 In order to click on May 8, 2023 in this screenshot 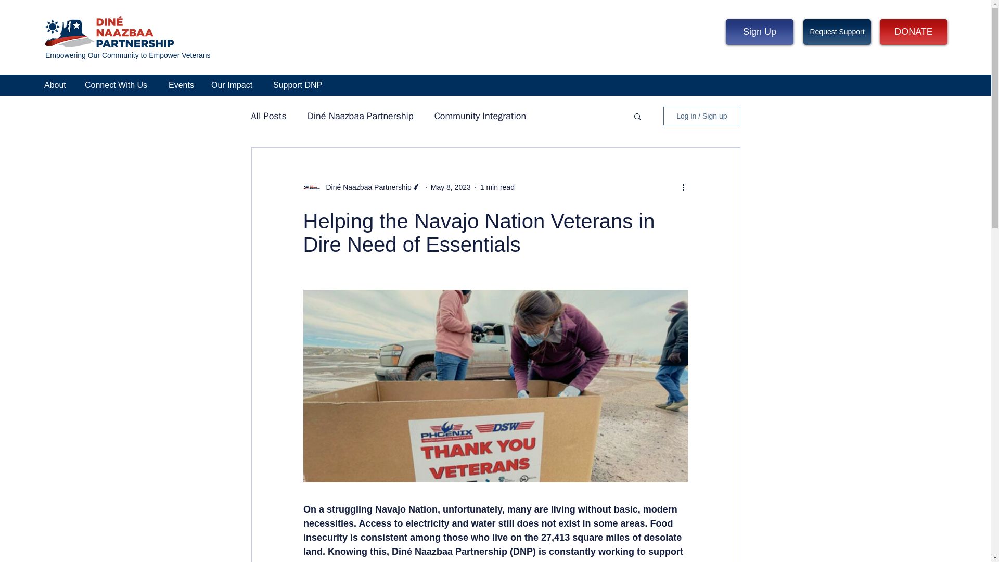, I will do `click(451, 187)`.